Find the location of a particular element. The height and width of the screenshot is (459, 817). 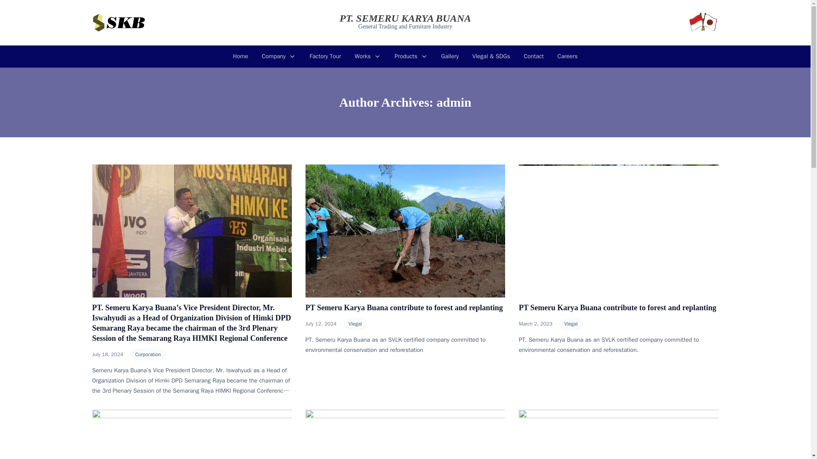

Corporation is located at coordinates (148, 354).